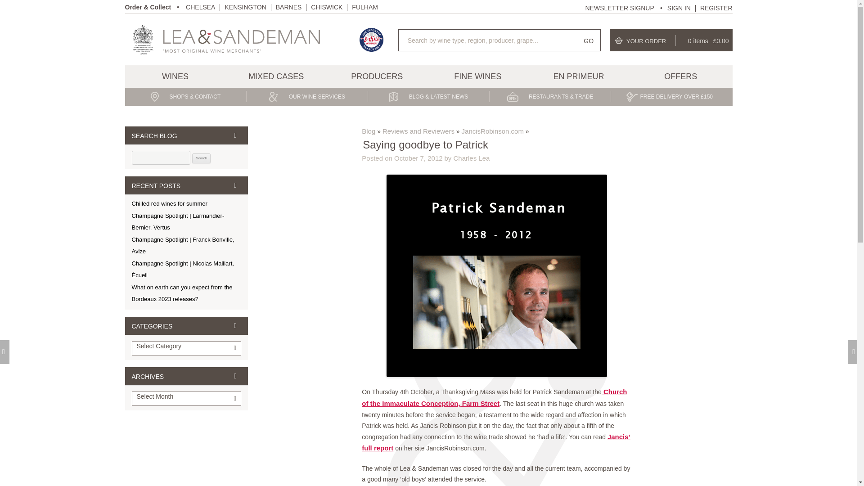 The image size is (864, 486). I want to click on Church of the Immaculate Conception, Farm Street, so click(494, 397).